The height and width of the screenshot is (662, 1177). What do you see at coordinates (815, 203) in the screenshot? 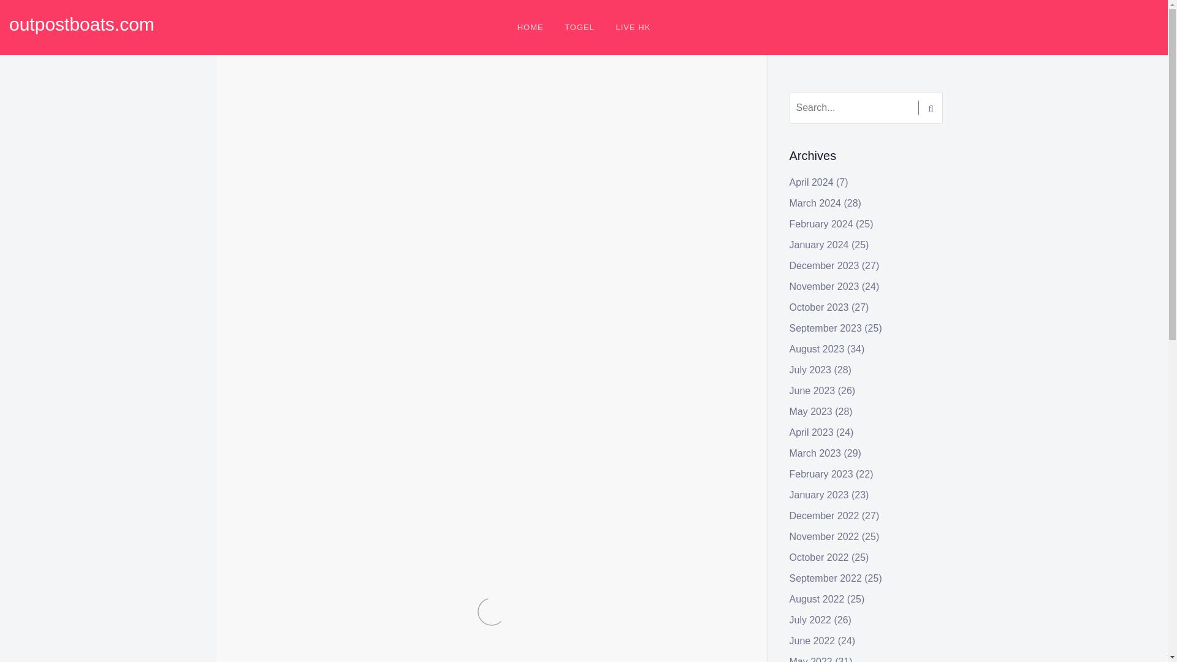
I see `March 2024` at bounding box center [815, 203].